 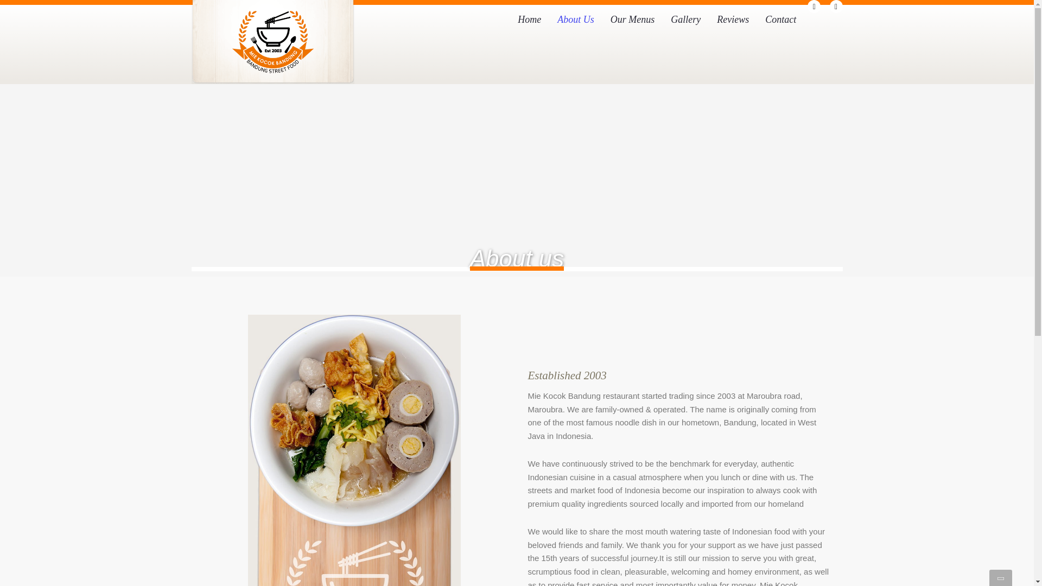 What do you see at coordinates (632, 20) in the screenshot?
I see `Our Menus` at bounding box center [632, 20].